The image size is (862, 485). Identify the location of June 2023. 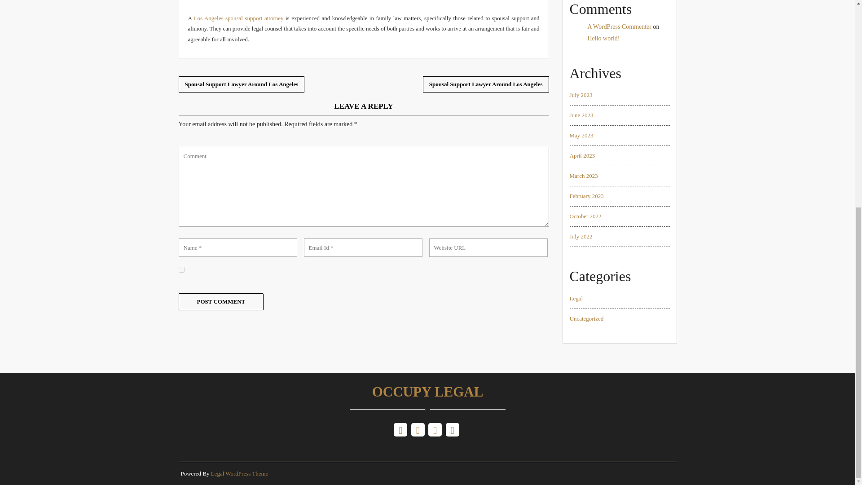
(581, 115).